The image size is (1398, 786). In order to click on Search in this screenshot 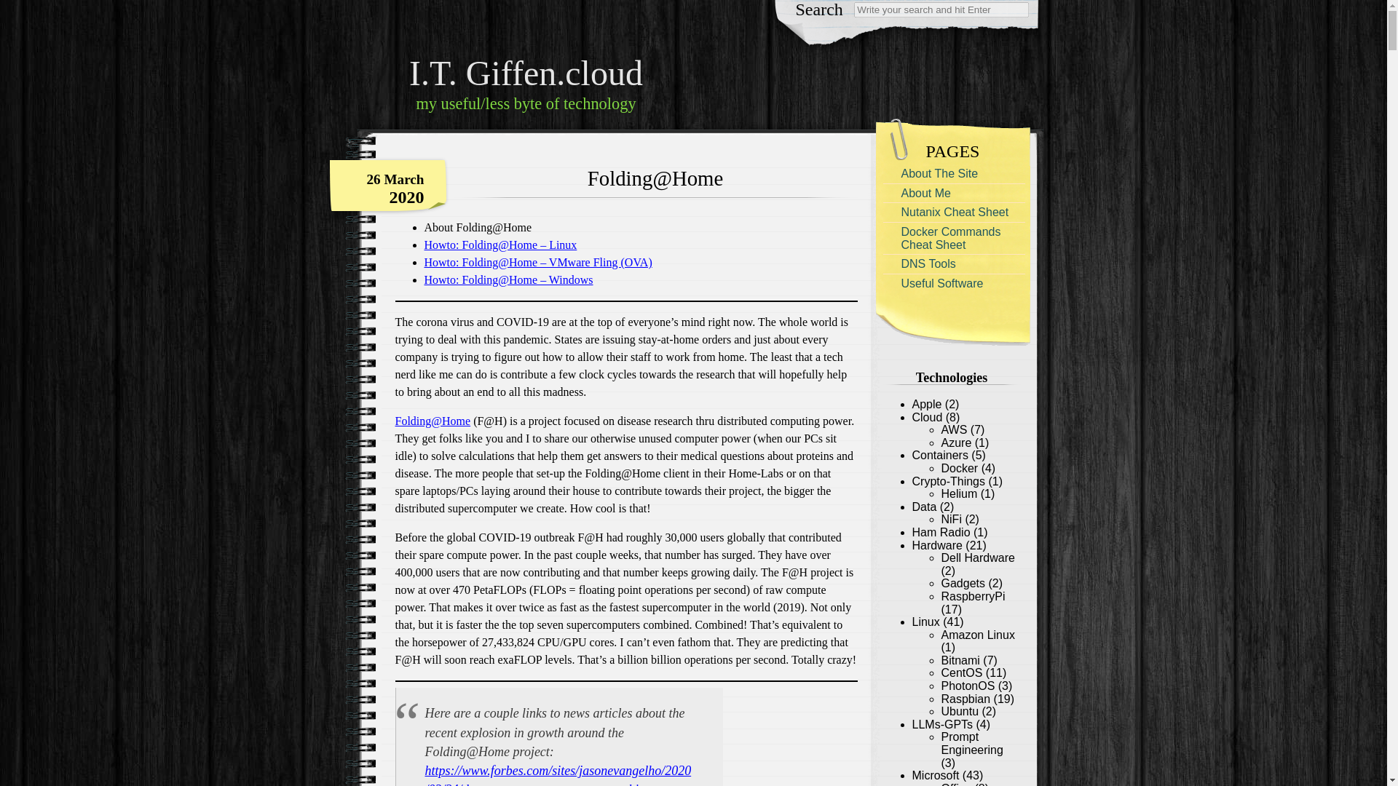, I will do `click(20, 7)`.